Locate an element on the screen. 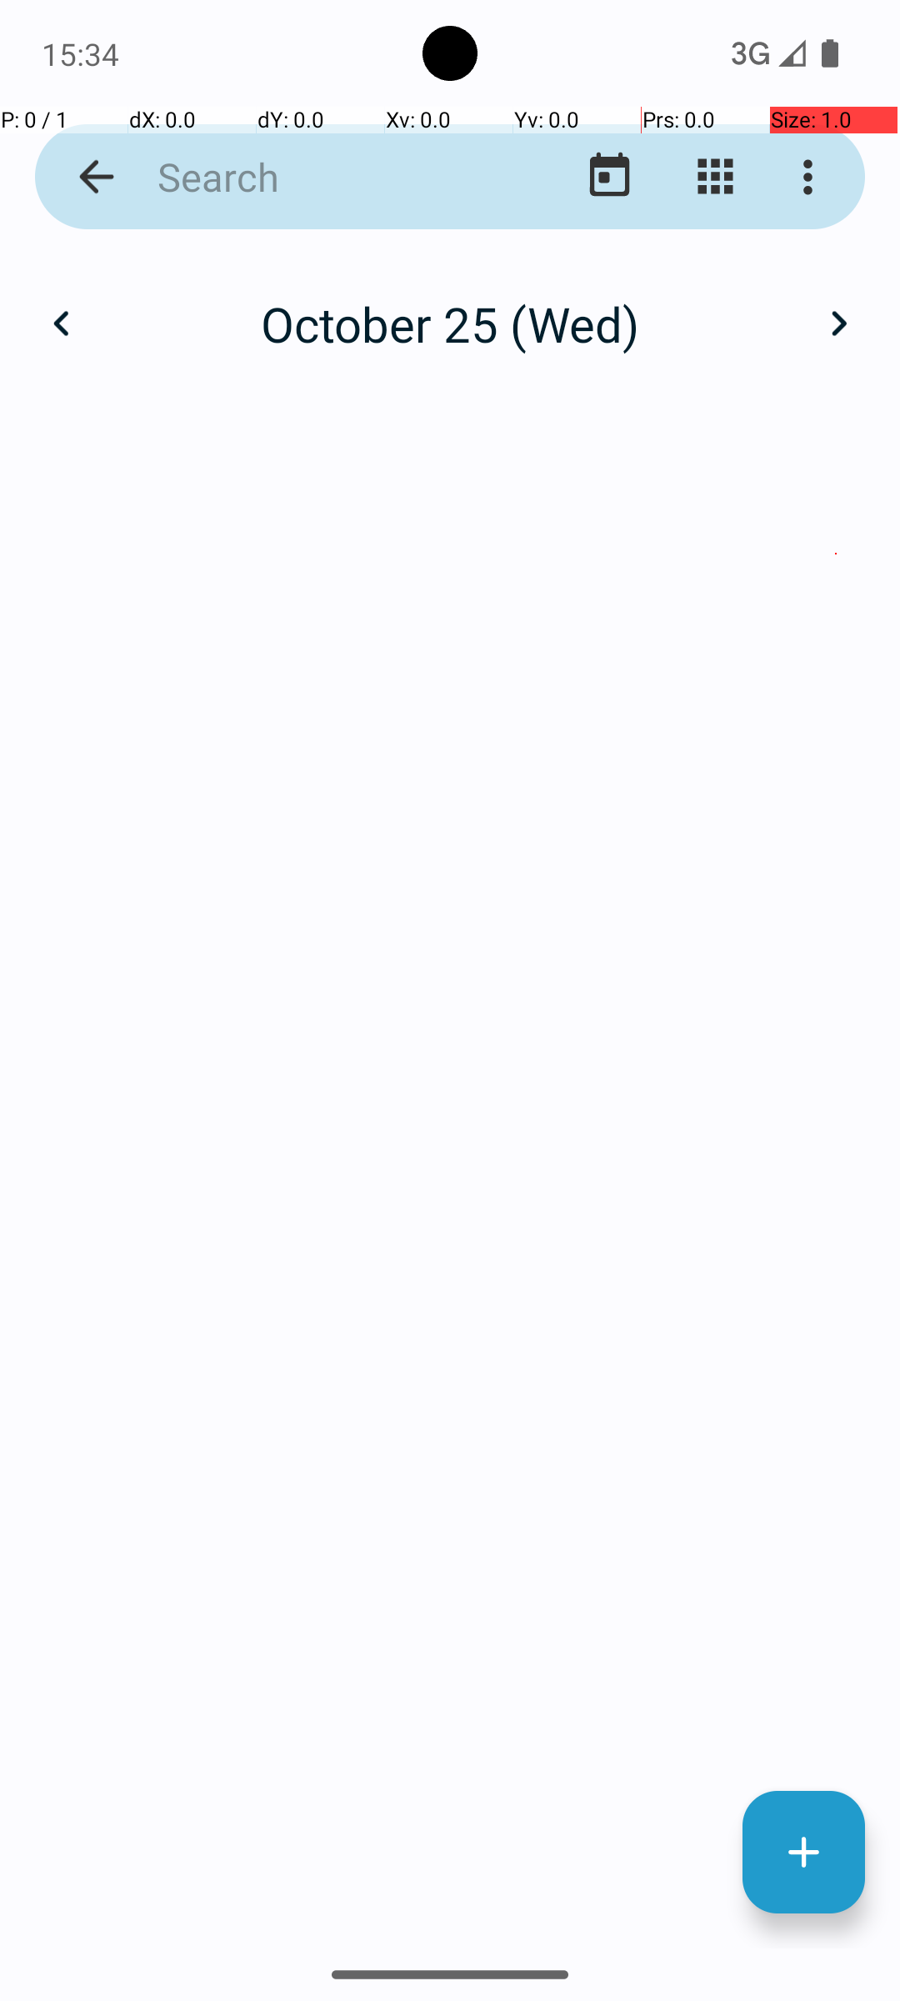 Image resolution: width=900 pixels, height=2001 pixels. October 25 (Wed) is located at coordinates (450, 323).